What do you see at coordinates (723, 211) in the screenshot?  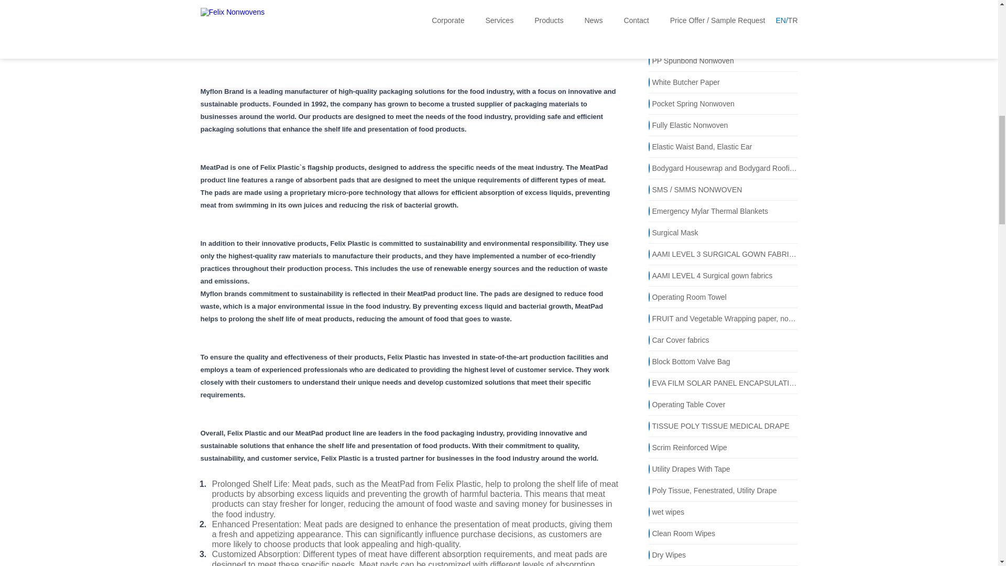 I see `Emergency Mylar Thermal Blankets` at bounding box center [723, 211].